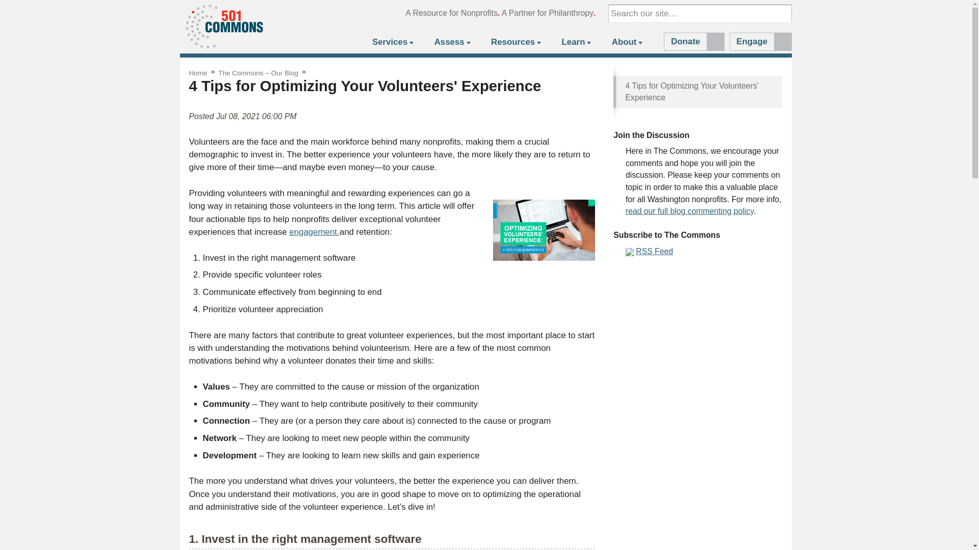  I want to click on Assess, so click(451, 43).